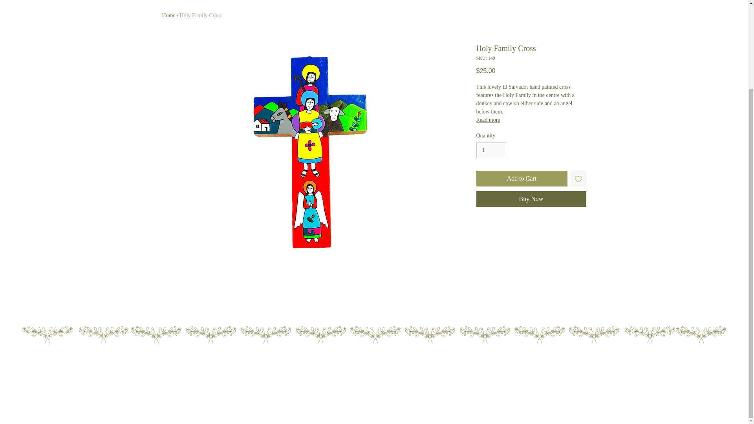 This screenshot has height=424, width=754. I want to click on Add to Cart, so click(521, 179).